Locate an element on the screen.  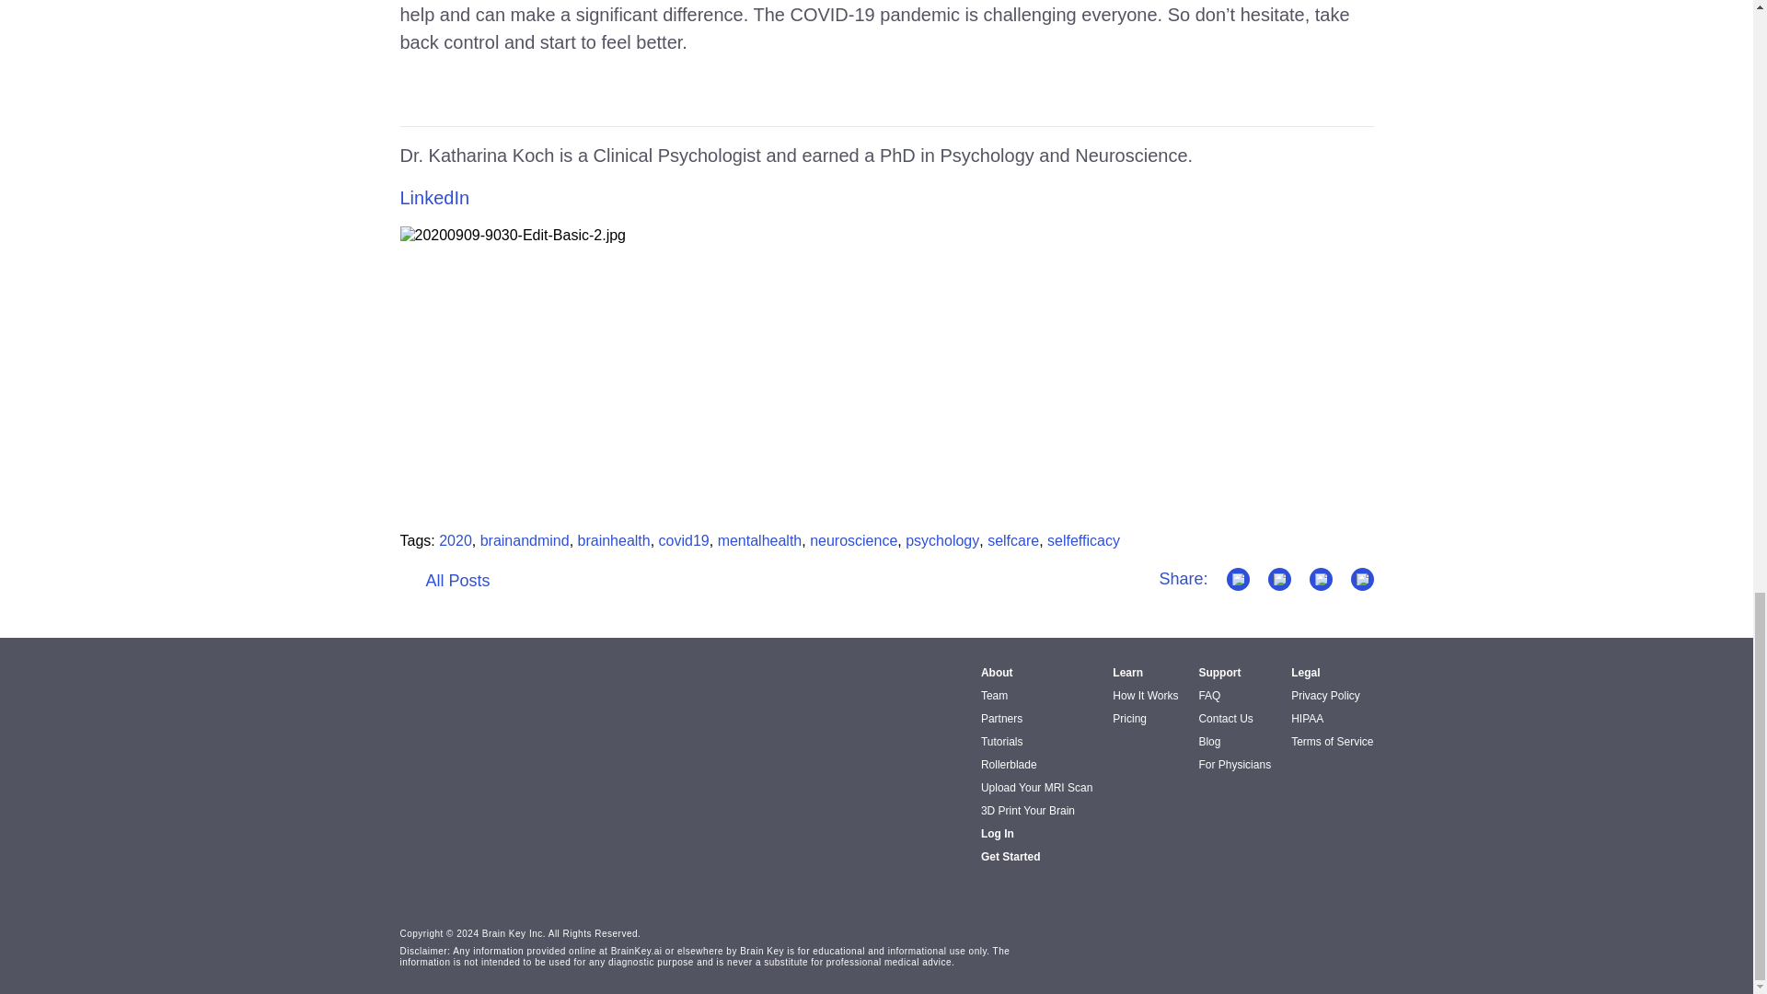
Log In is located at coordinates (998, 833).